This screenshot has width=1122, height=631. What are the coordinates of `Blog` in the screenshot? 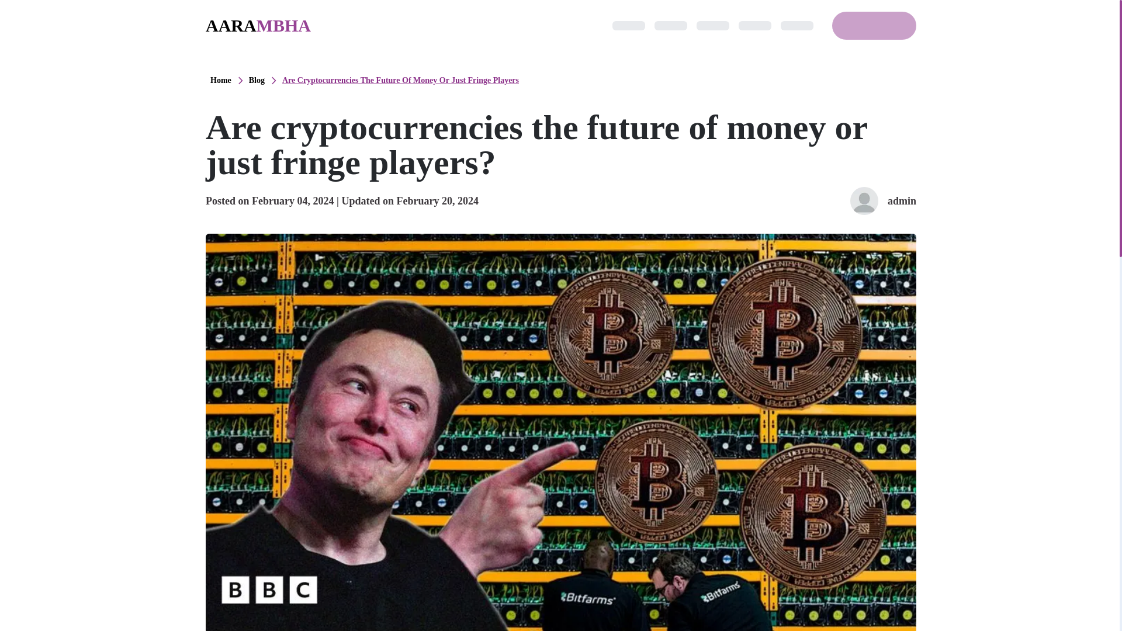 It's located at (257, 81).